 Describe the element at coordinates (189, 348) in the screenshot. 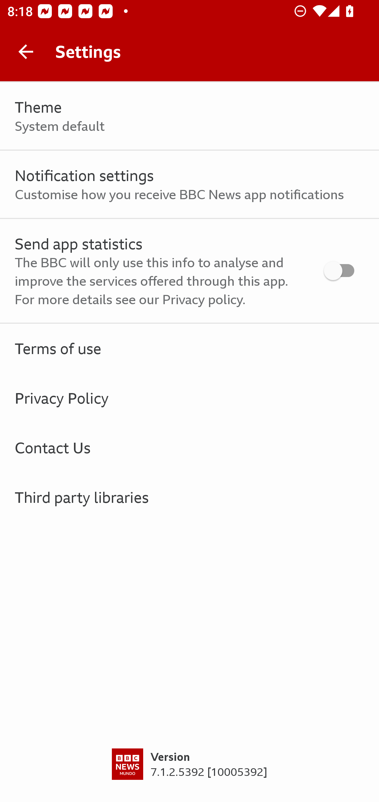

I see `Terms of use` at that location.